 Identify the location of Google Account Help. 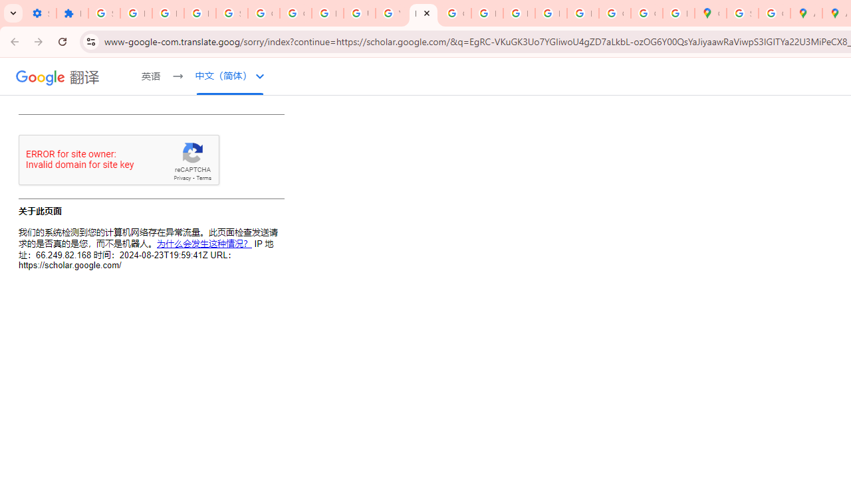
(263, 13).